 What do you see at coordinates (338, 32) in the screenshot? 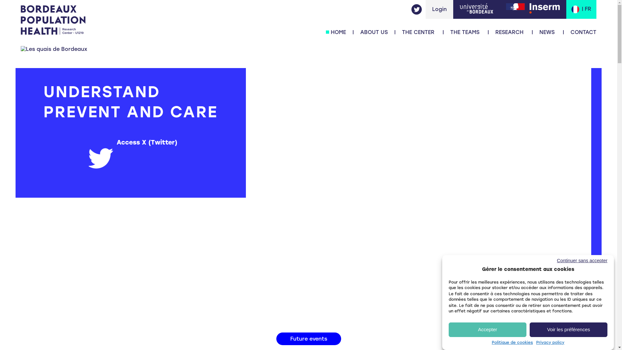
I see `HOME` at bounding box center [338, 32].